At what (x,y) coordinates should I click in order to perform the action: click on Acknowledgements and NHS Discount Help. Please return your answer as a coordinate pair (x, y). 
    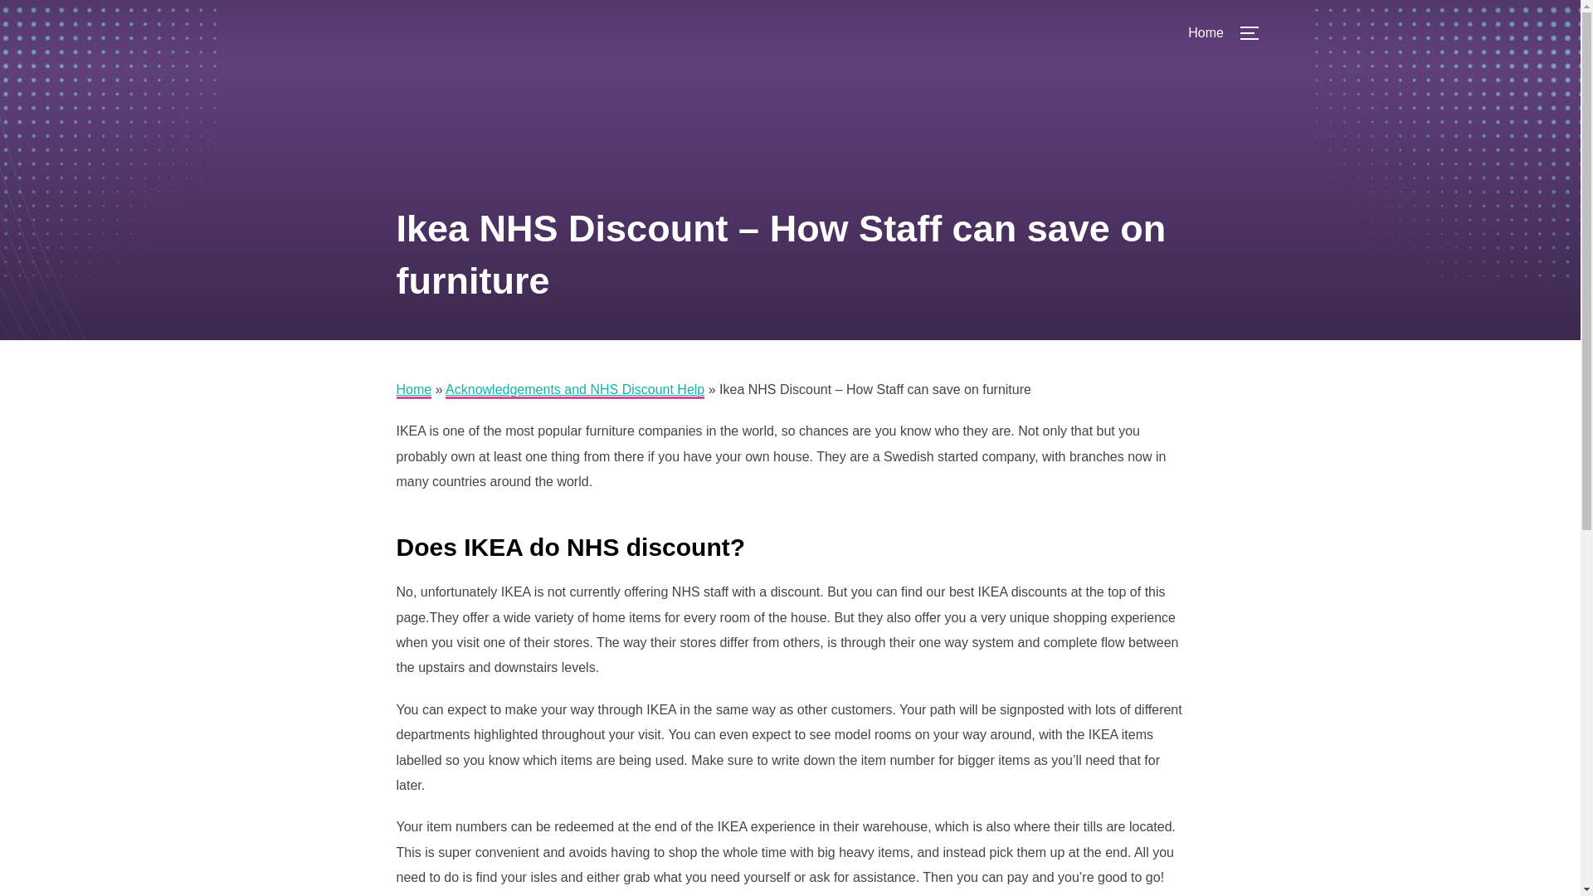
    Looking at the image, I should click on (574, 390).